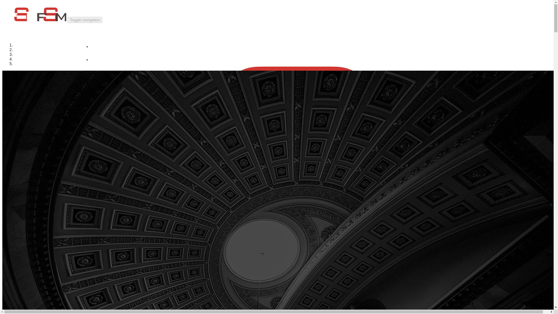 Image resolution: width=558 pixels, height=314 pixels. What do you see at coordinates (283, 210) in the screenshot?
I see `ENERGY SOLUTIONS` at bounding box center [283, 210].